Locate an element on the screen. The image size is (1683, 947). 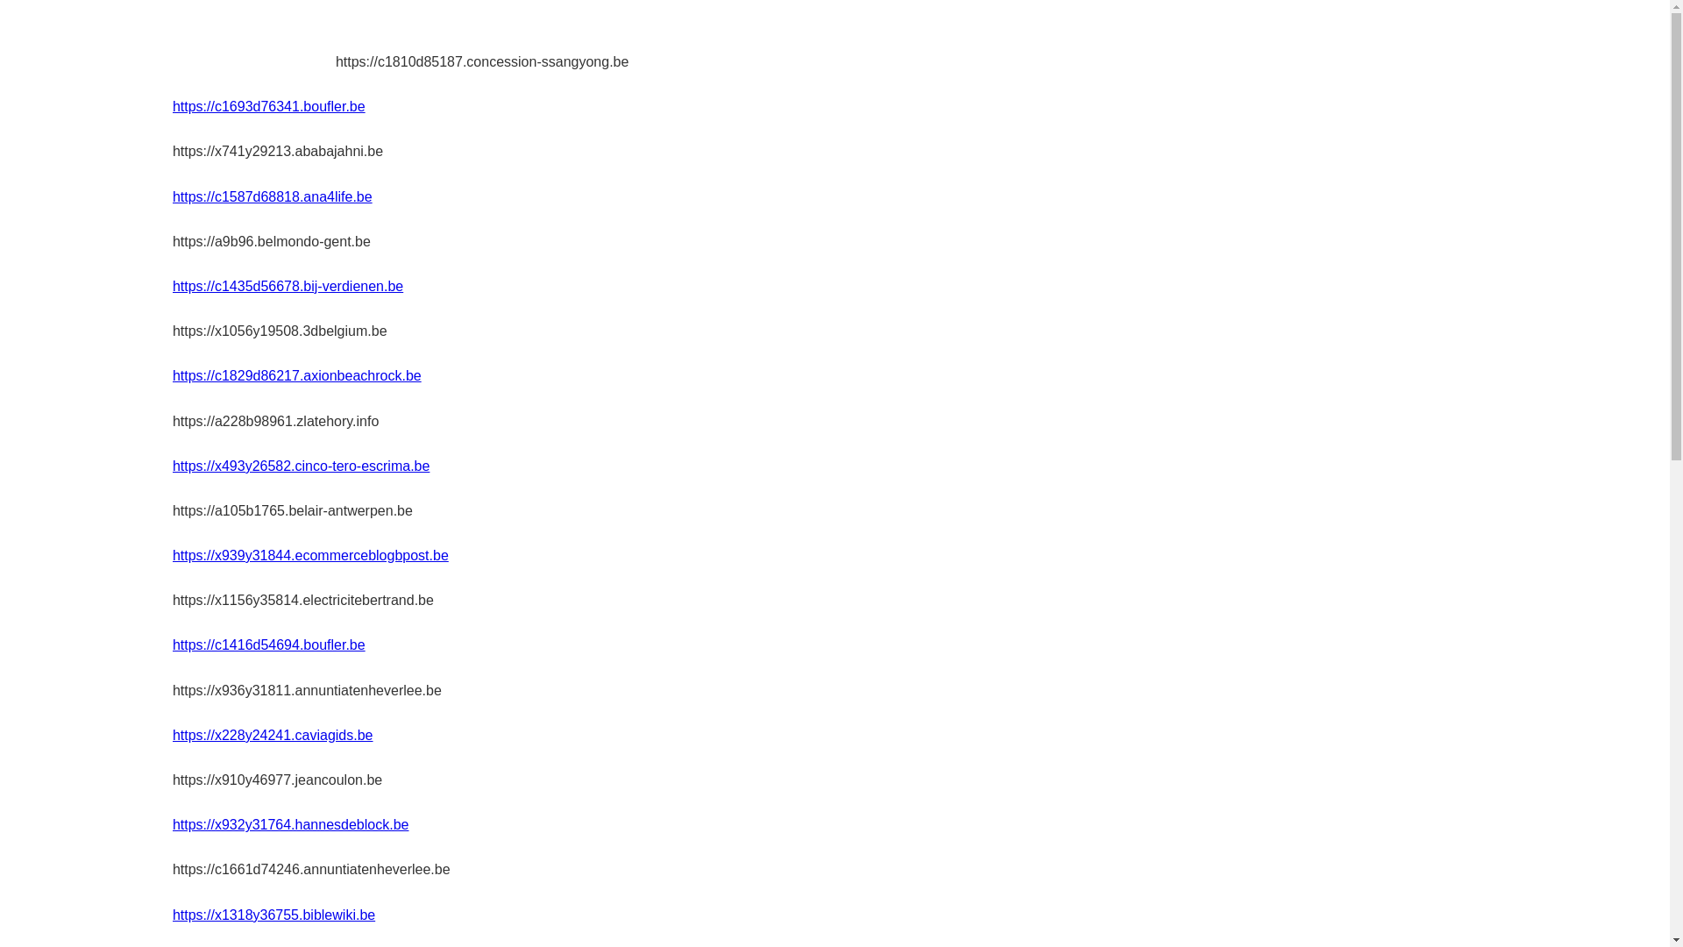
https://x932y31764.hannesdeblock.be is located at coordinates (291, 824).